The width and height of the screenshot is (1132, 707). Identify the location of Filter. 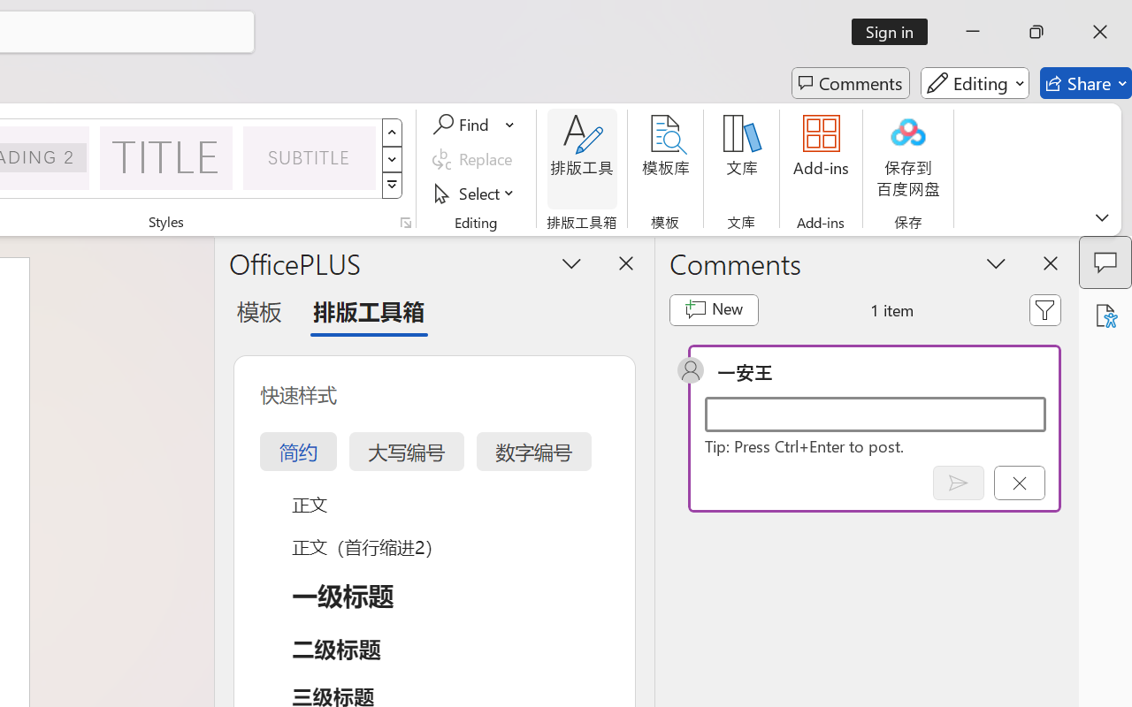
(1045, 309).